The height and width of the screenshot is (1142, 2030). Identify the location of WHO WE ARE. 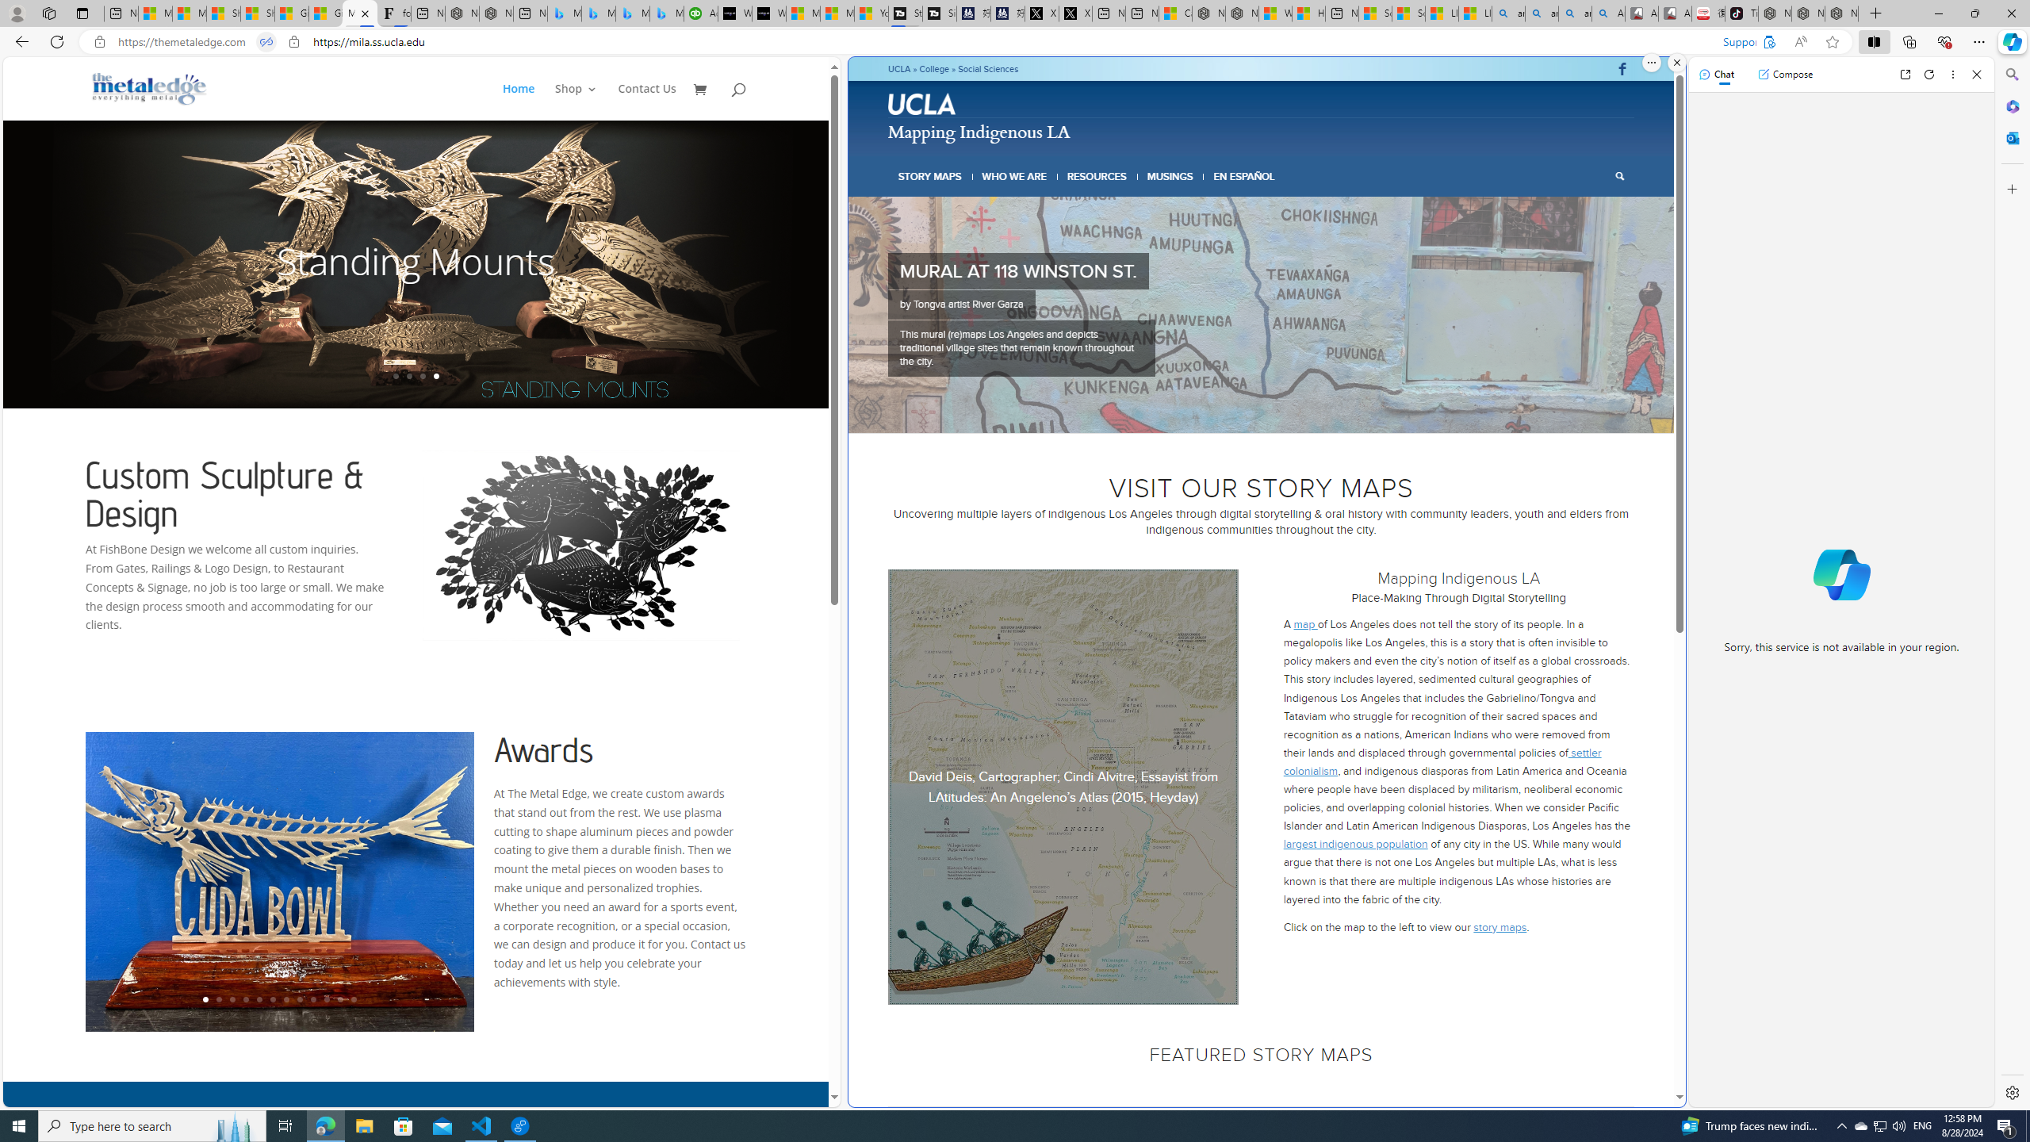
(1015, 176).